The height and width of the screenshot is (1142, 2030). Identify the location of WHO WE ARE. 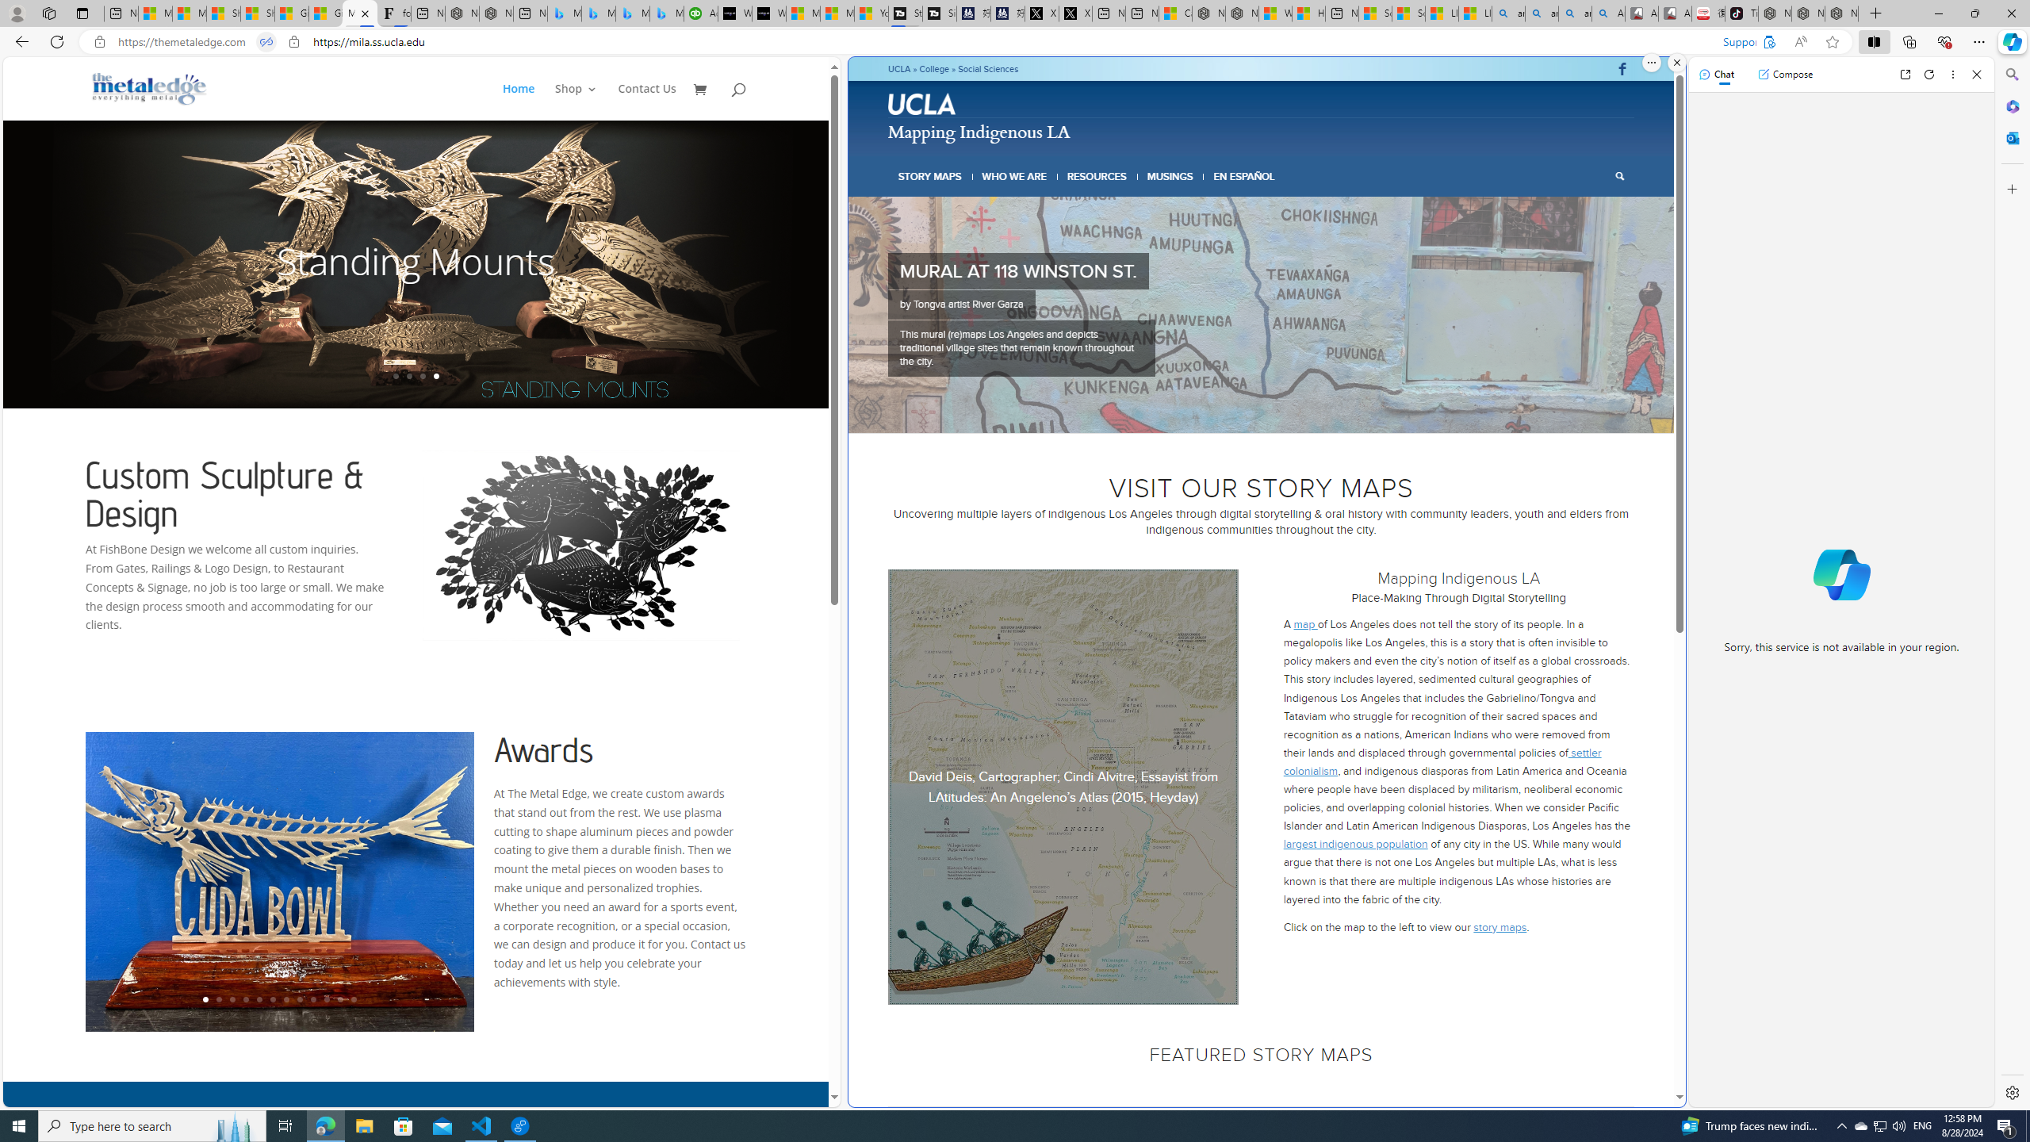
(1015, 176).